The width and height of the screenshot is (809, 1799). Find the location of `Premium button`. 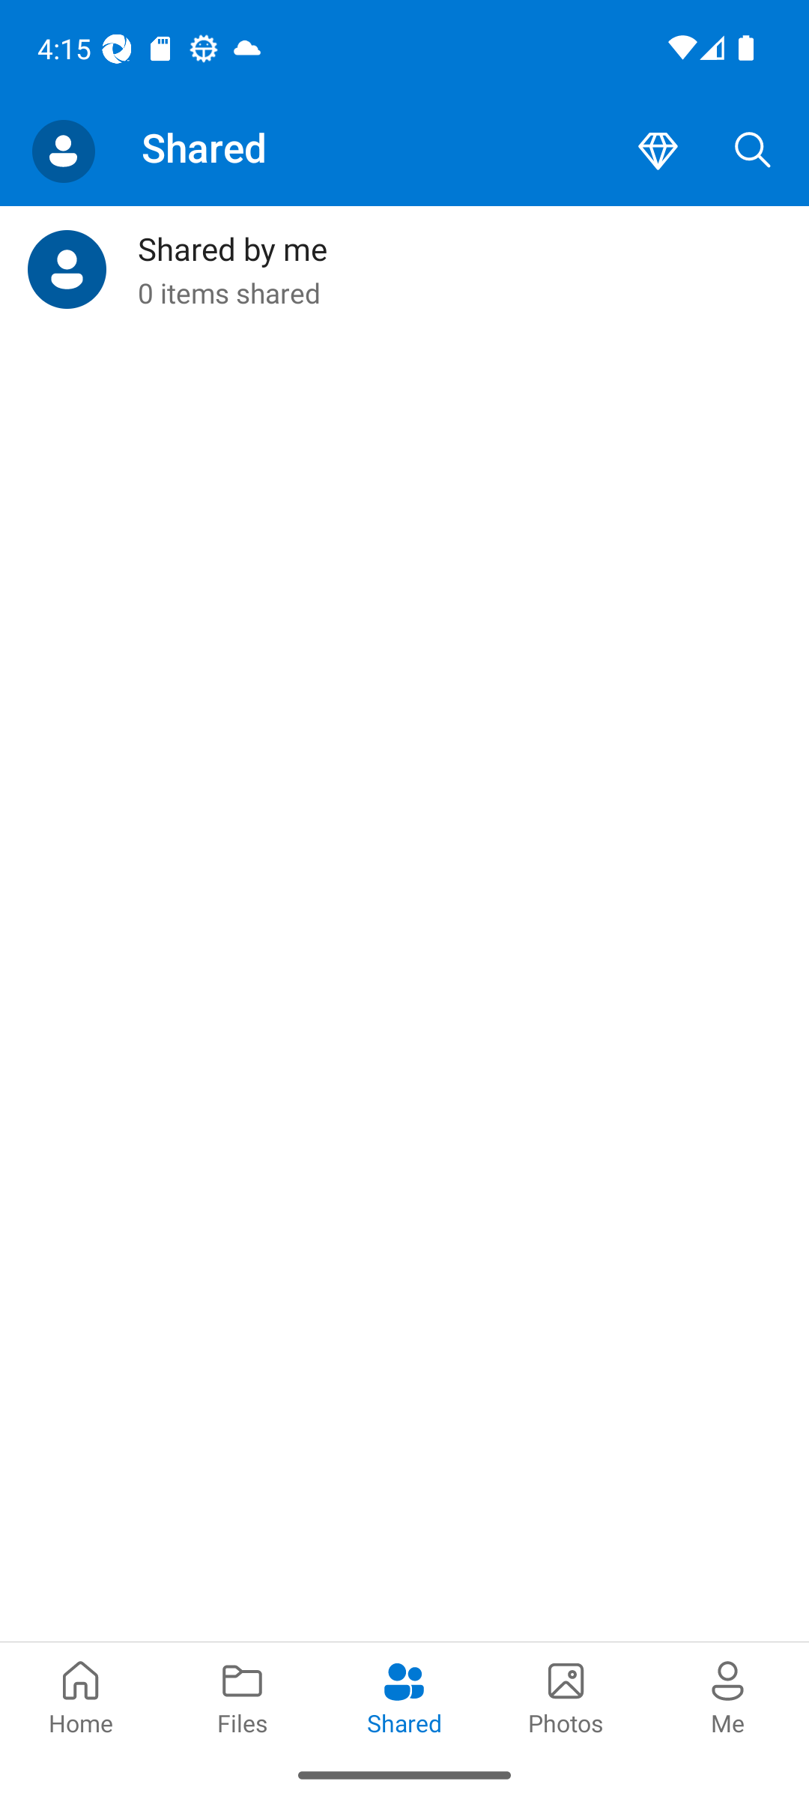

Premium button is located at coordinates (658, 151).